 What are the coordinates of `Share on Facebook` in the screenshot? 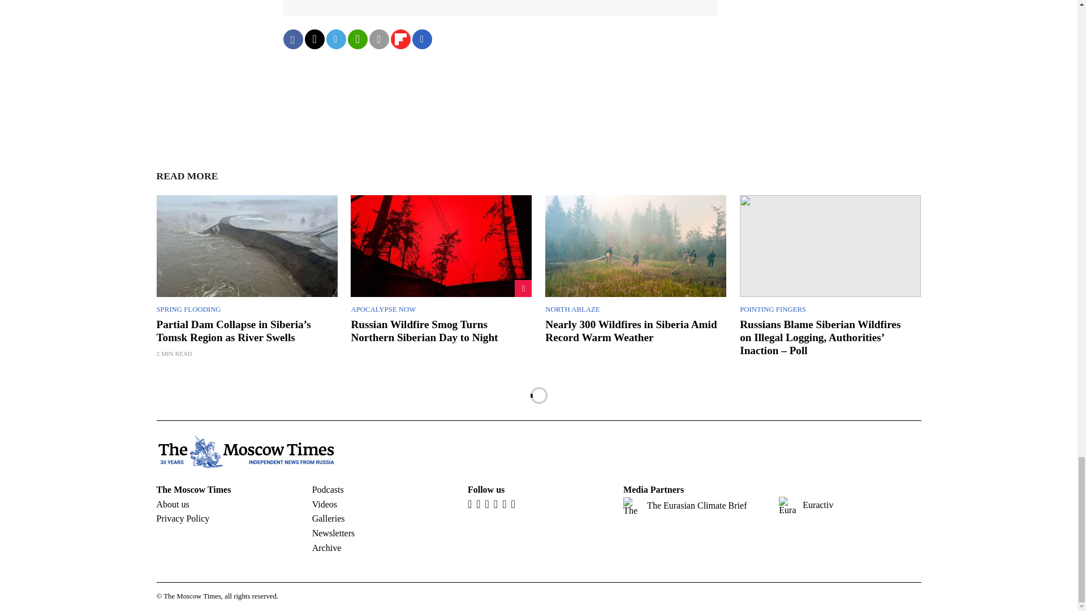 It's located at (292, 39).